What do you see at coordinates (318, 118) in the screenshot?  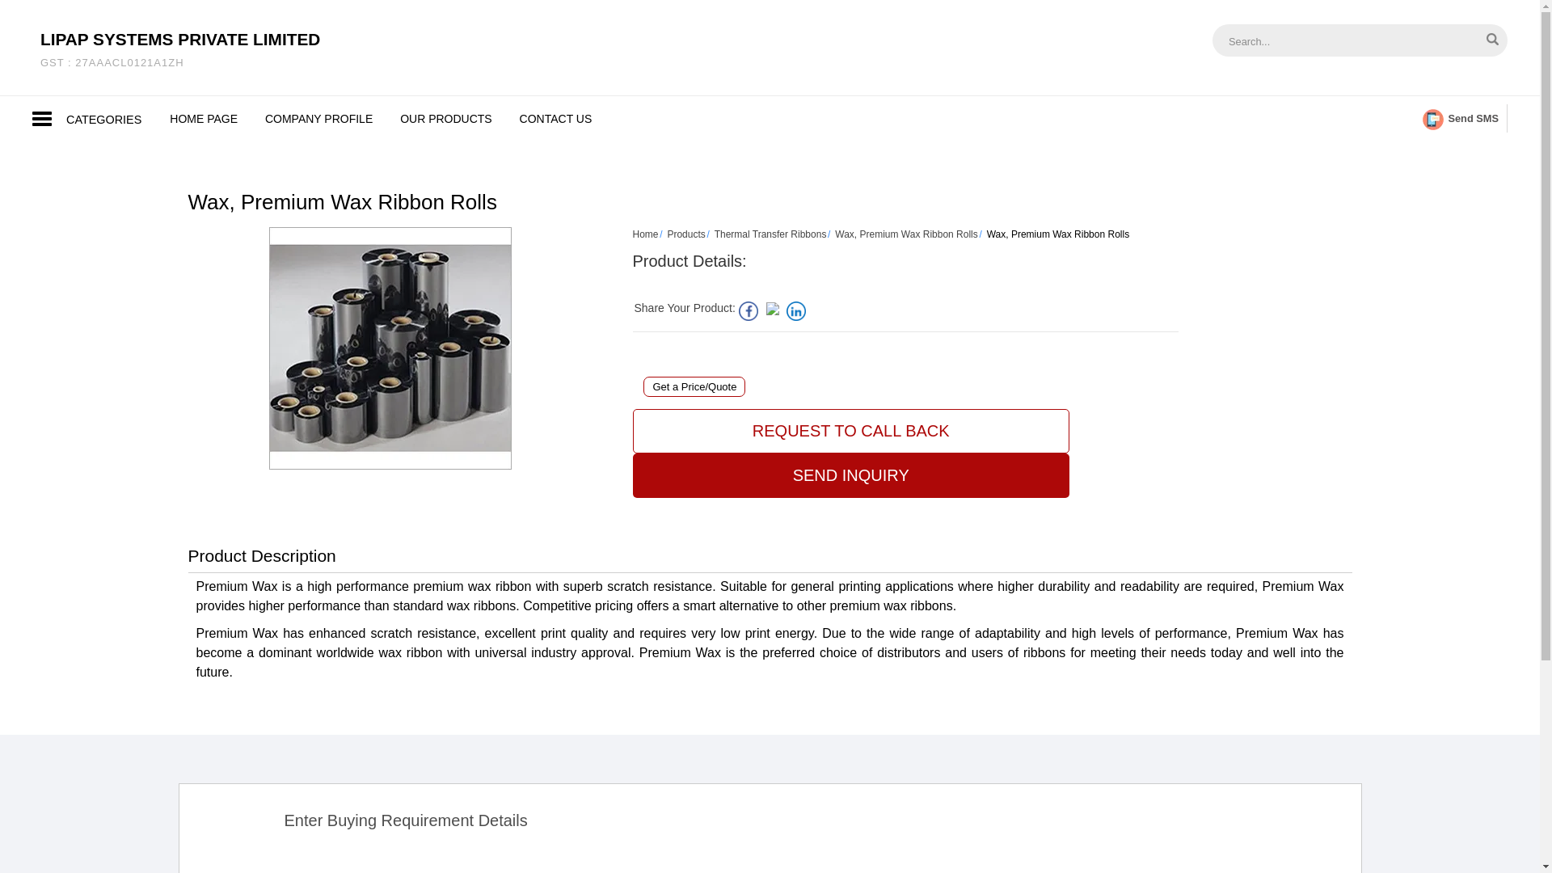 I see `Send SMS` at bounding box center [318, 118].